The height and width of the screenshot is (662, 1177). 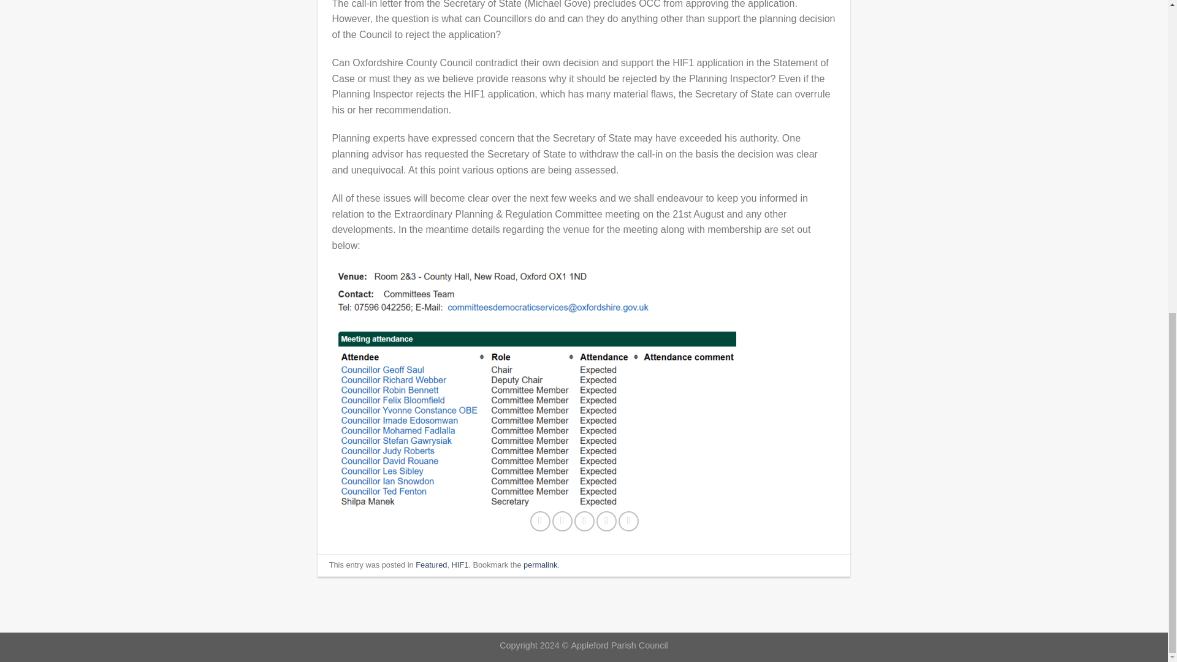 What do you see at coordinates (607, 521) in the screenshot?
I see `Pin on Pinterest` at bounding box center [607, 521].